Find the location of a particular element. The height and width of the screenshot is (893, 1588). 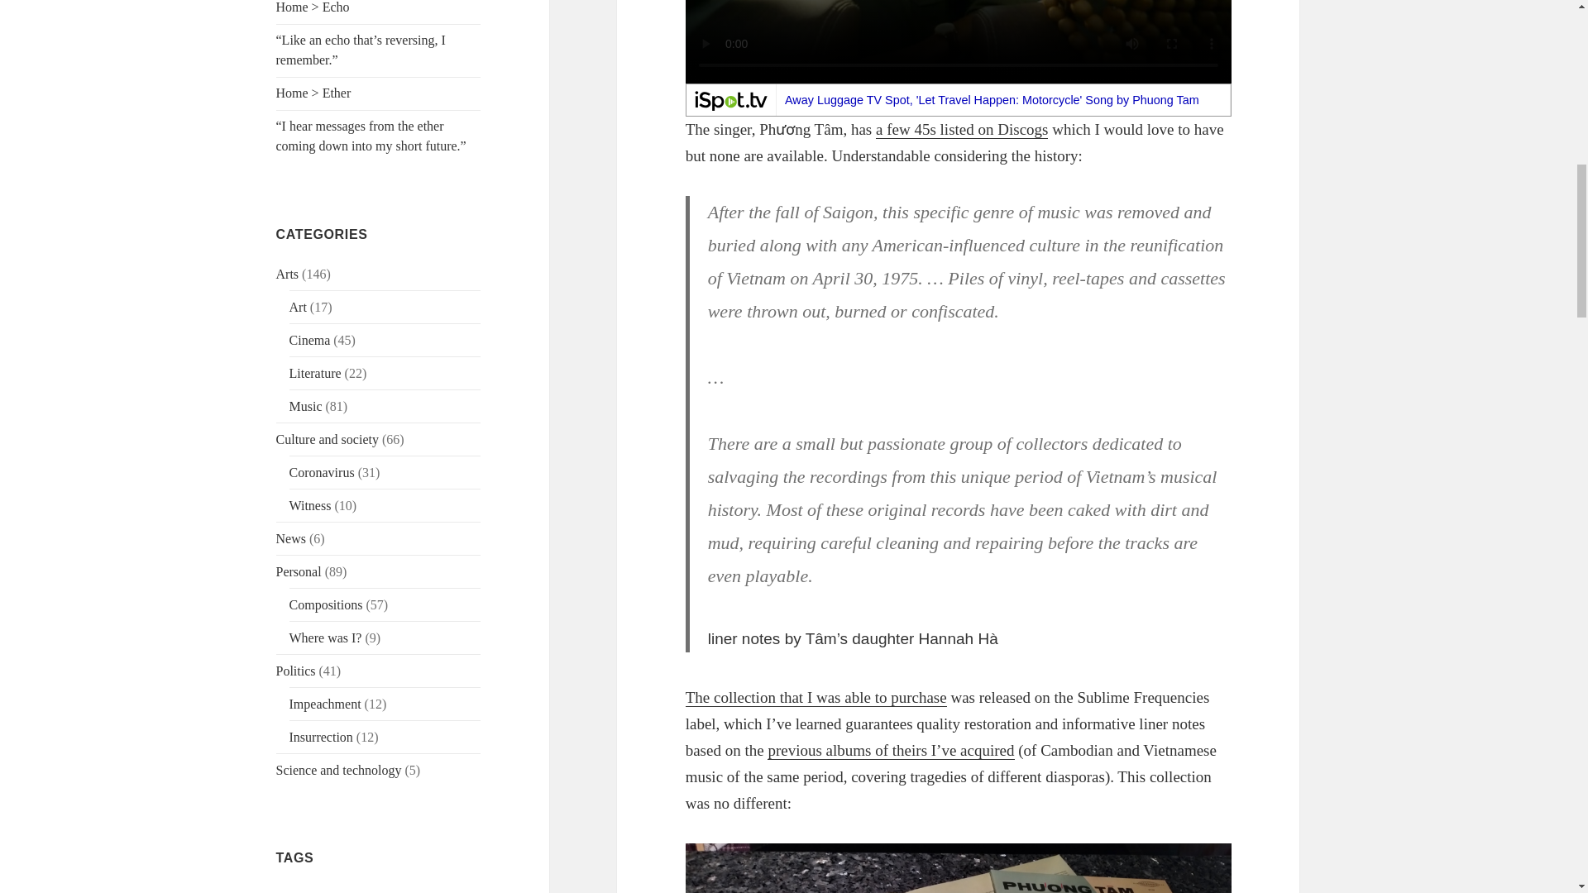

Personal is located at coordinates (299, 571).